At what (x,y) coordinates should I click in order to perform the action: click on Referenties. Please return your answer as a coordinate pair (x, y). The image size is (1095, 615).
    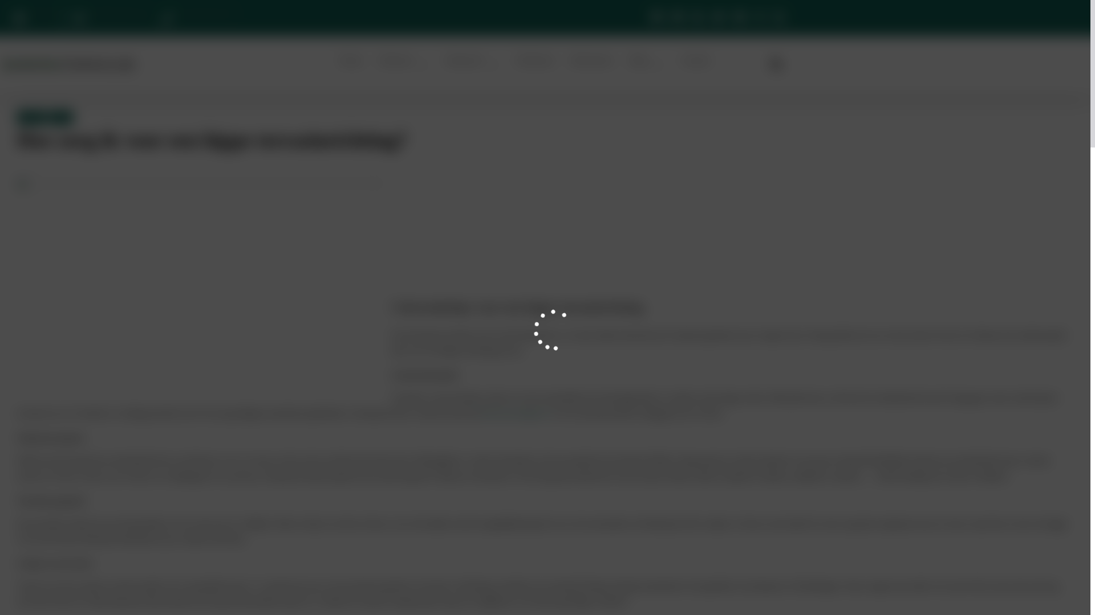
    Looking at the image, I should click on (592, 60).